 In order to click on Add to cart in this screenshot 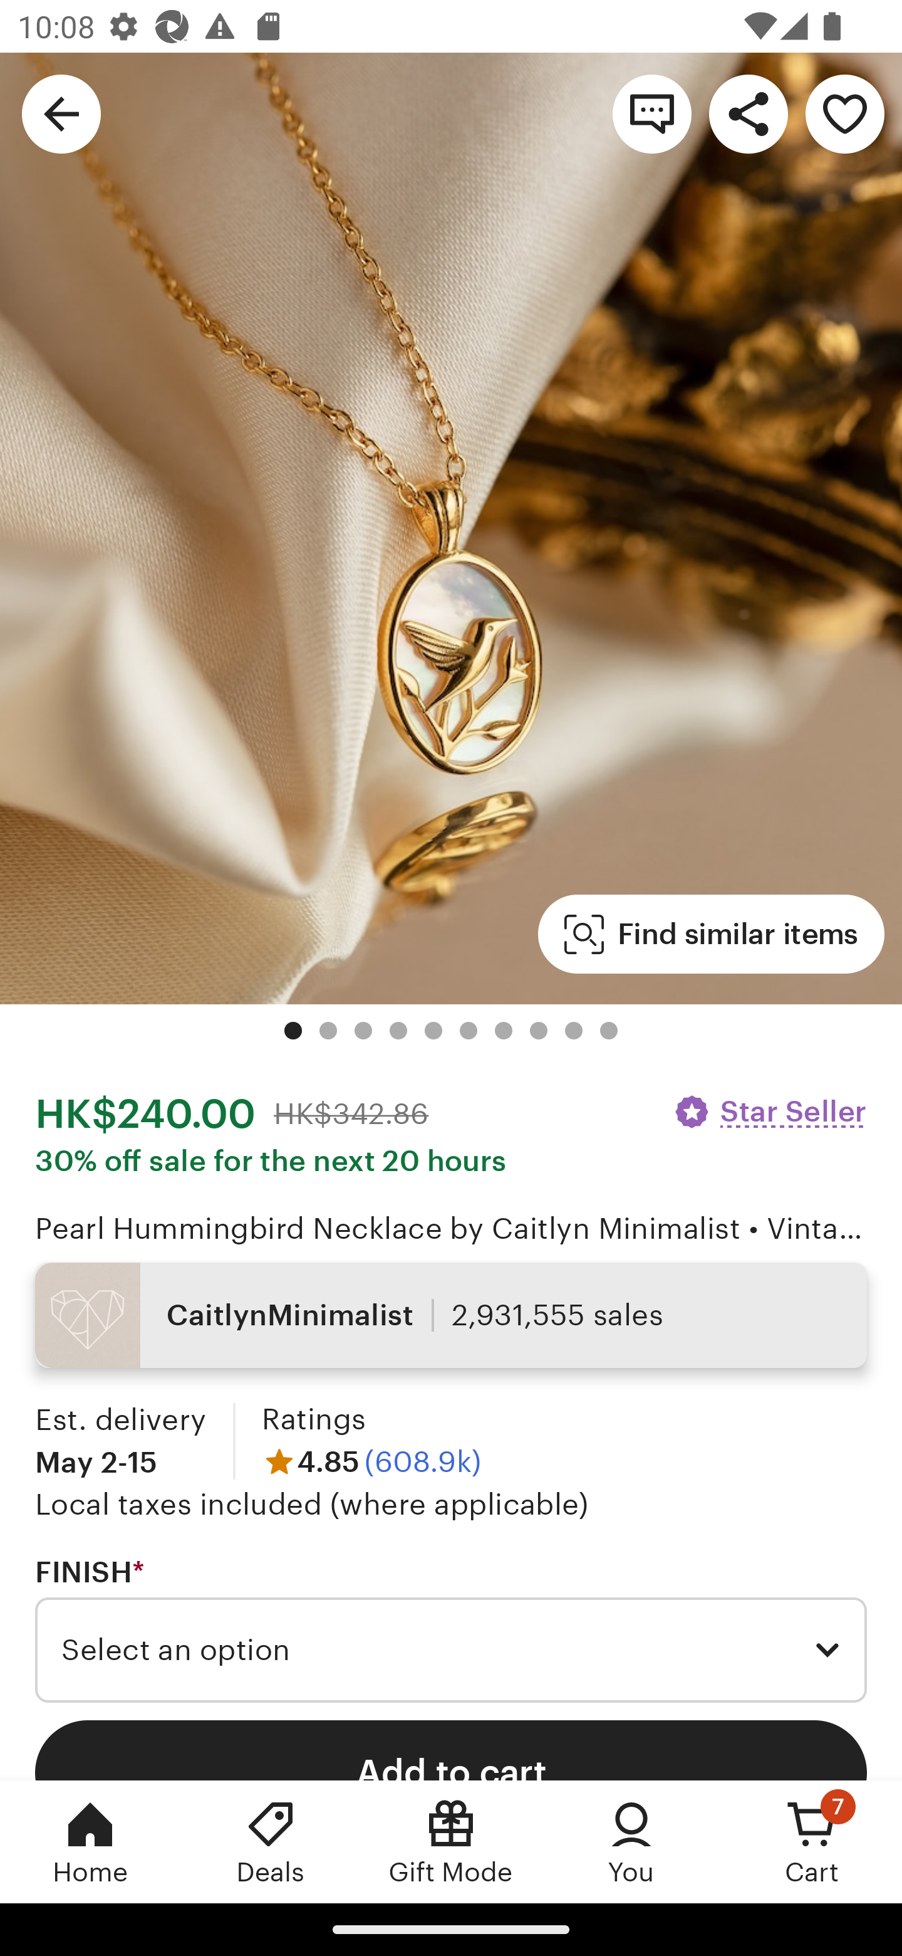, I will do `click(451, 1749)`.